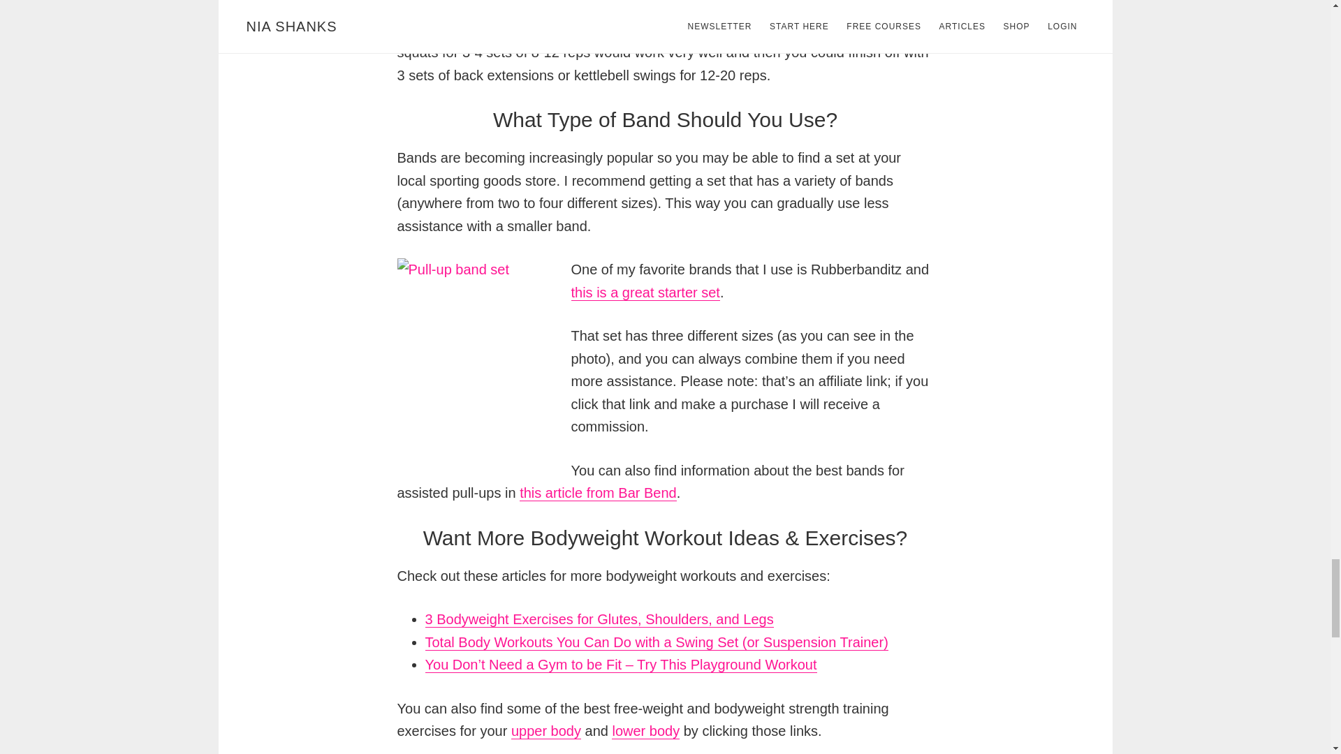 The width and height of the screenshot is (1341, 754). I want to click on lower body, so click(645, 731).